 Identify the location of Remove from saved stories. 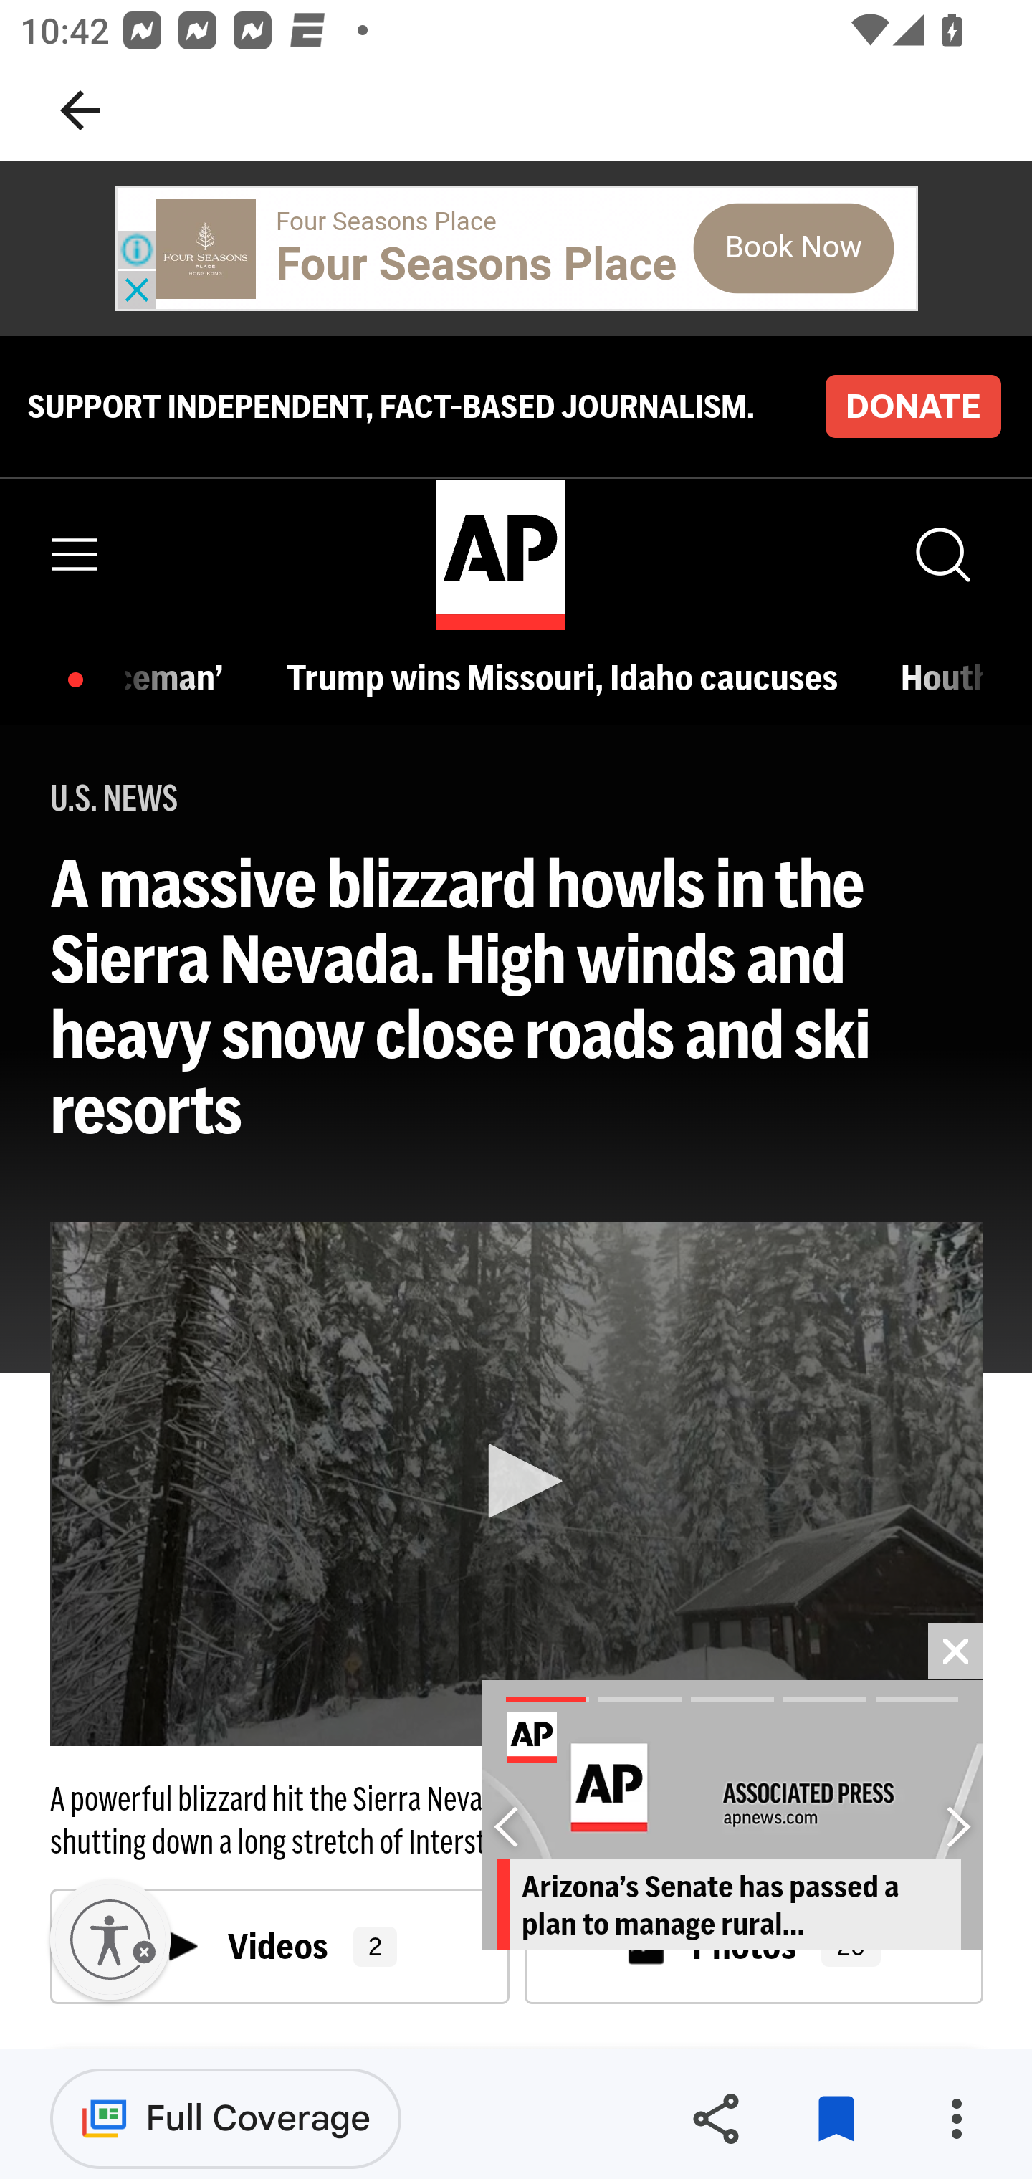
(836, 2119).